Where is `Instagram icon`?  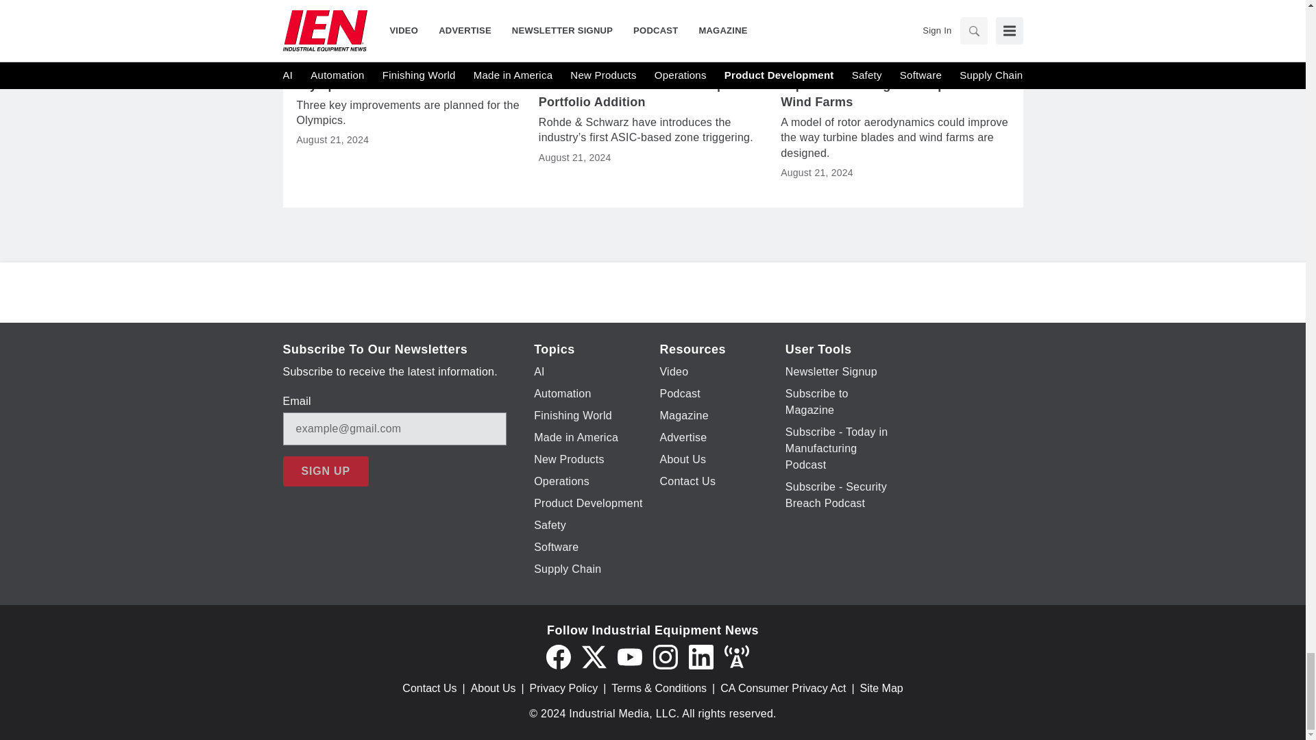 Instagram icon is located at coordinates (665, 656).